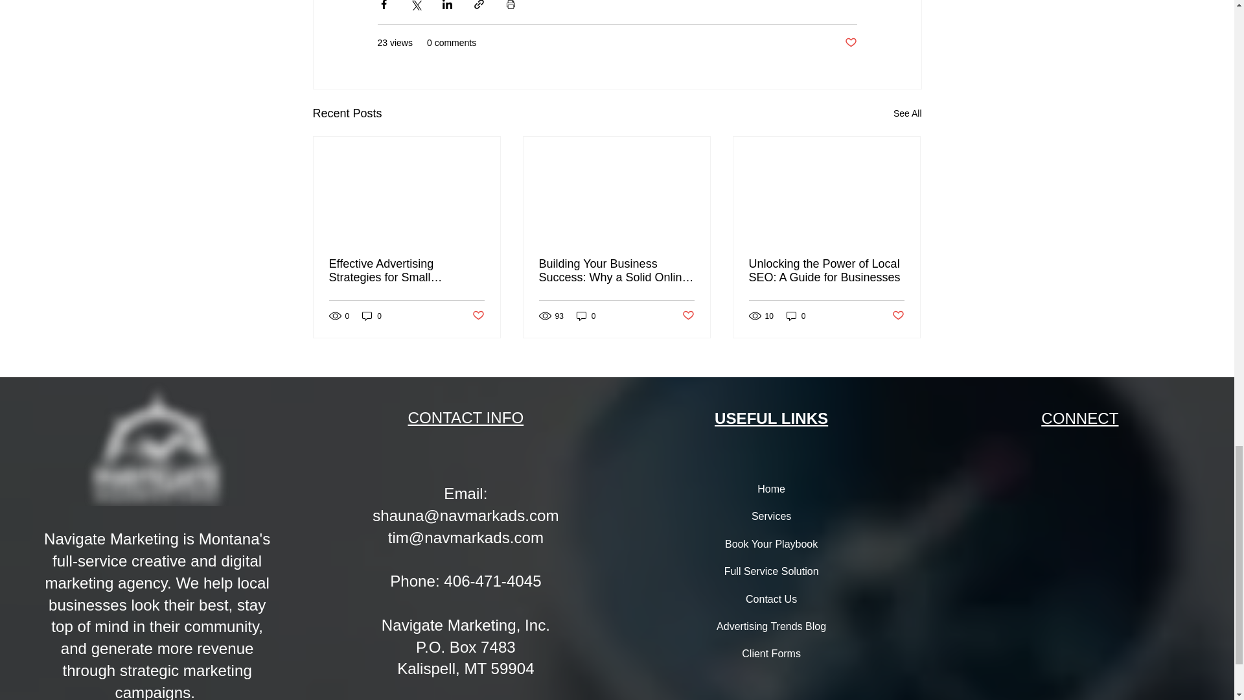  What do you see at coordinates (477, 316) in the screenshot?
I see `Post not marked as liked` at bounding box center [477, 316].